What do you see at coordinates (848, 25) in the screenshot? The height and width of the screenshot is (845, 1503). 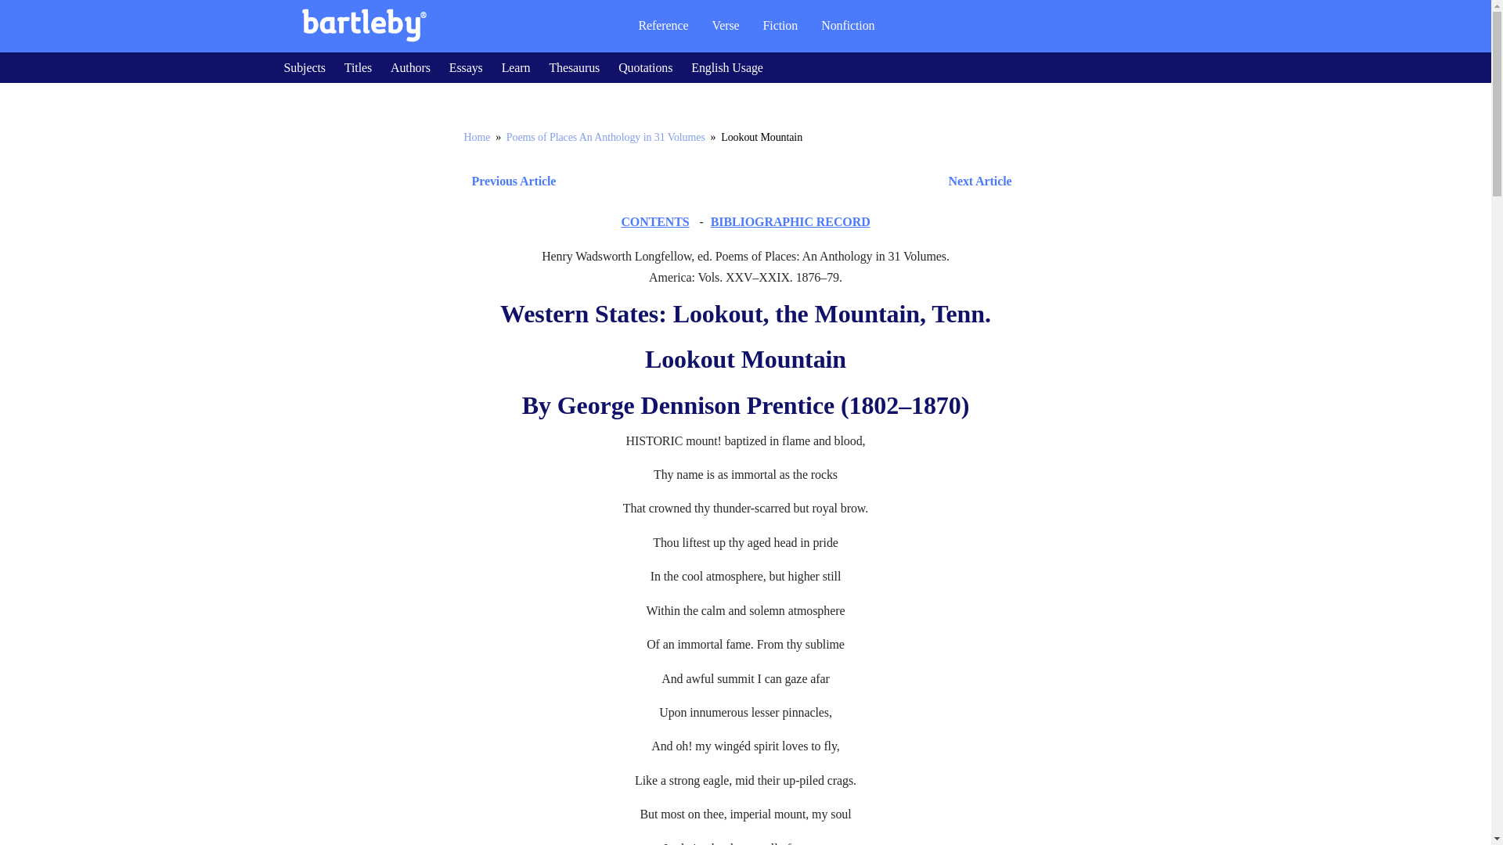 I see `Nonfiction` at bounding box center [848, 25].